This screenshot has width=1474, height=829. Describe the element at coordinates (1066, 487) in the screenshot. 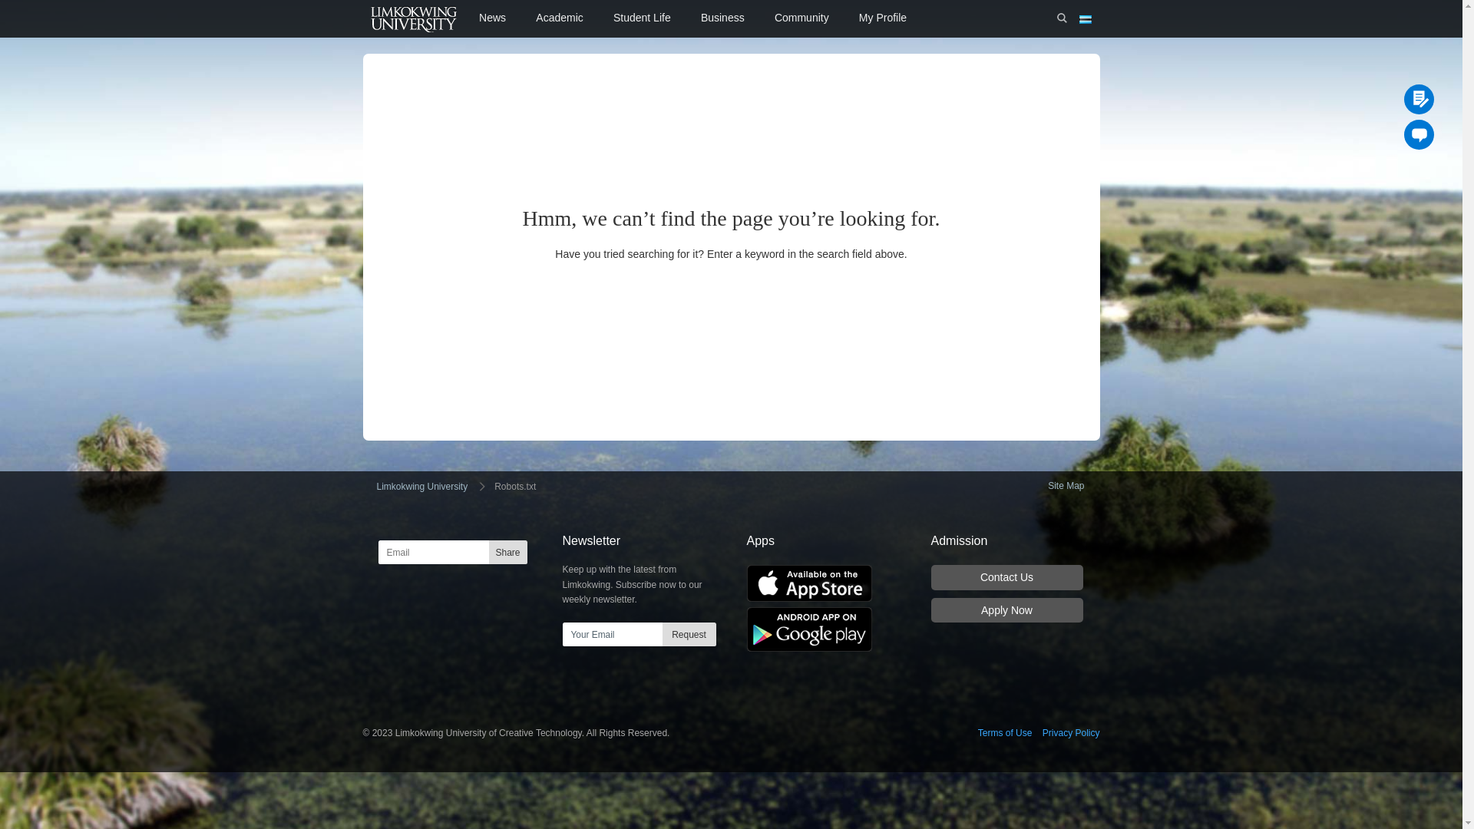

I see `Site Map` at that location.